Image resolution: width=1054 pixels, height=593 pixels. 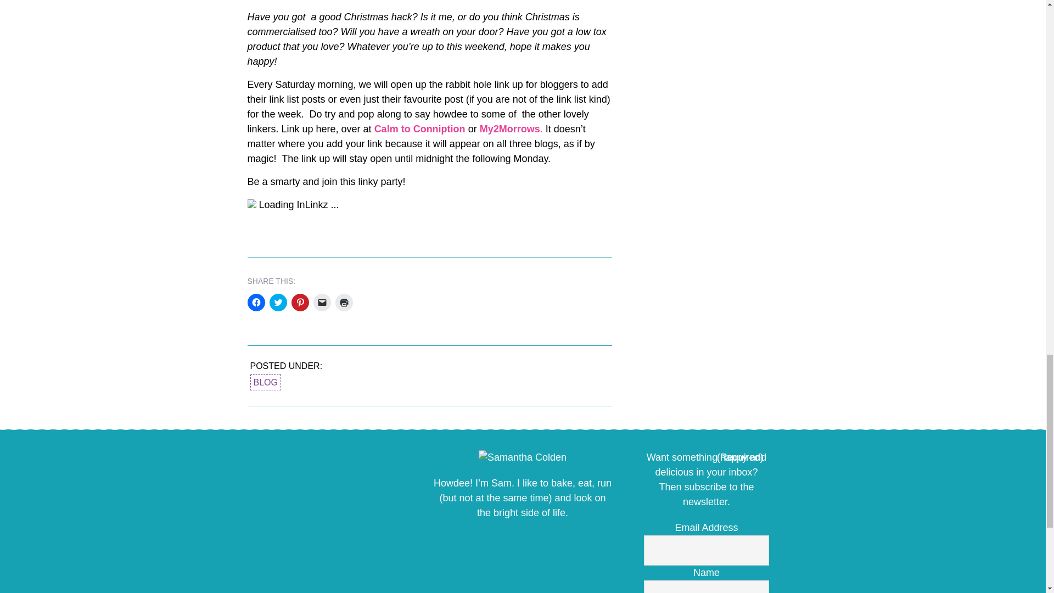 What do you see at coordinates (278, 302) in the screenshot?
I see `Click to share on Twitter` at bounding box center [278, 302].